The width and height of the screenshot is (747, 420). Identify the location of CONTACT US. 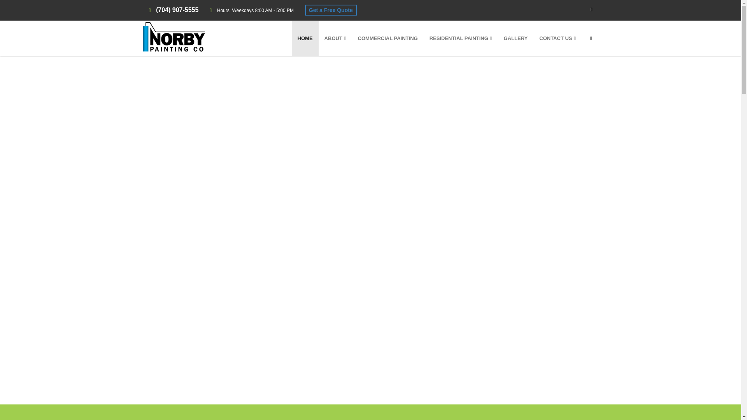
(557, 38).